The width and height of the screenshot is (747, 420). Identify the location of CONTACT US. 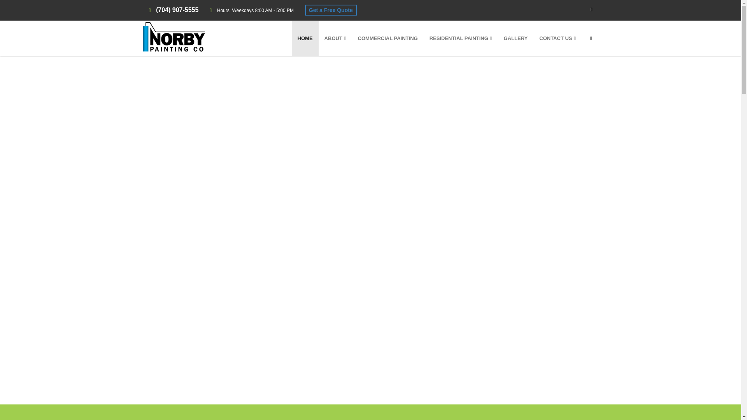
(557, 38).